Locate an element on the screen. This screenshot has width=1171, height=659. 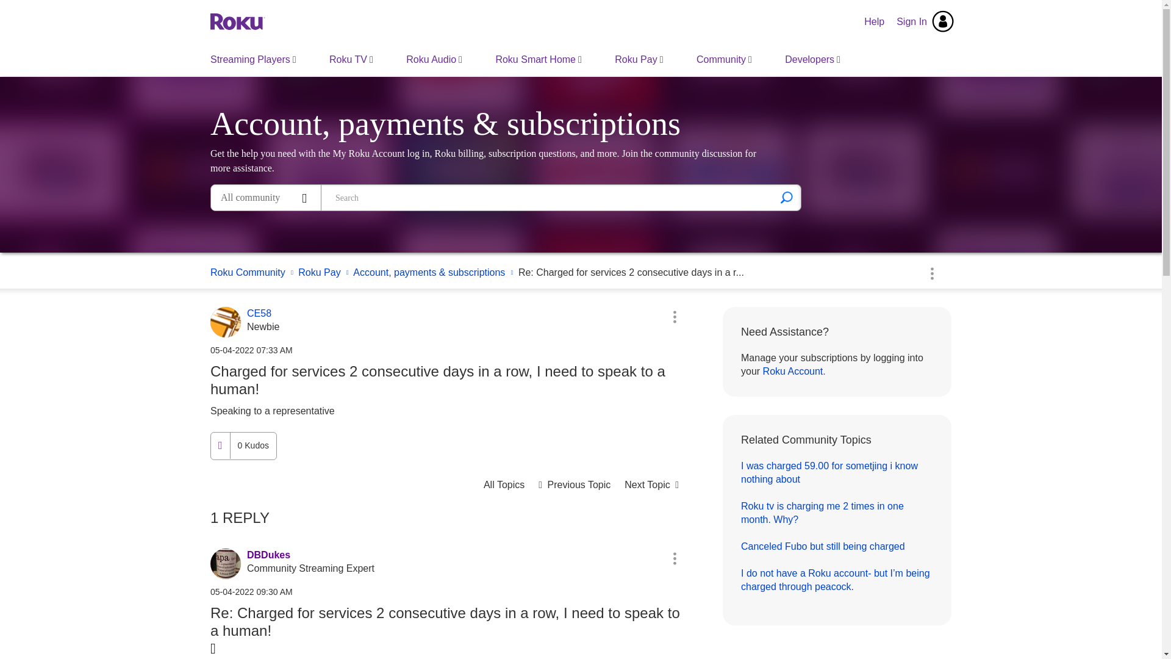
Roku Pay is located at coordinates (639, 59).